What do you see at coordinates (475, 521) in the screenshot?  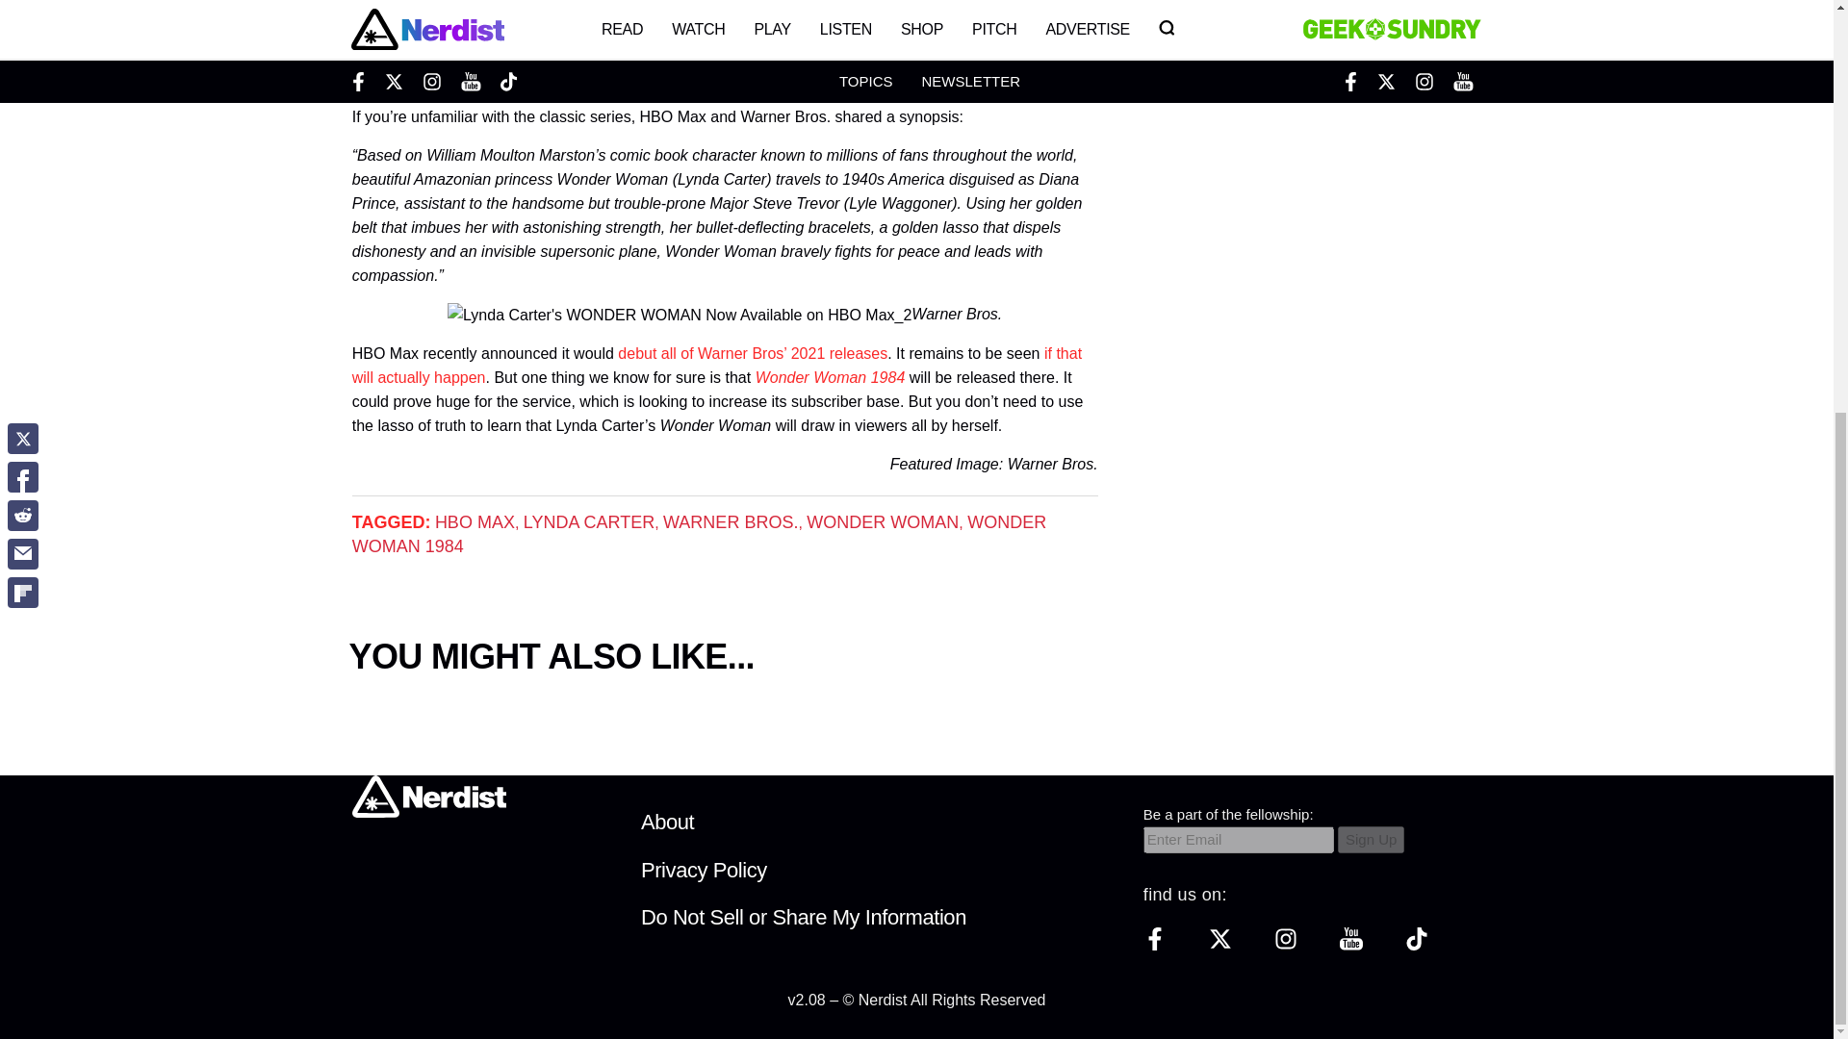 I see `HBO MAX` at bounding box center [475, 521].